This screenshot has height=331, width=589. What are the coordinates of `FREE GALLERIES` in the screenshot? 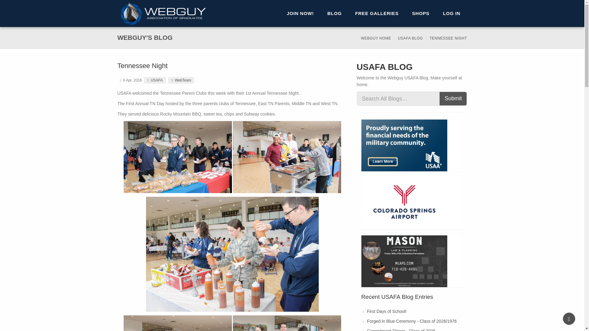 It's located at (377, 13).